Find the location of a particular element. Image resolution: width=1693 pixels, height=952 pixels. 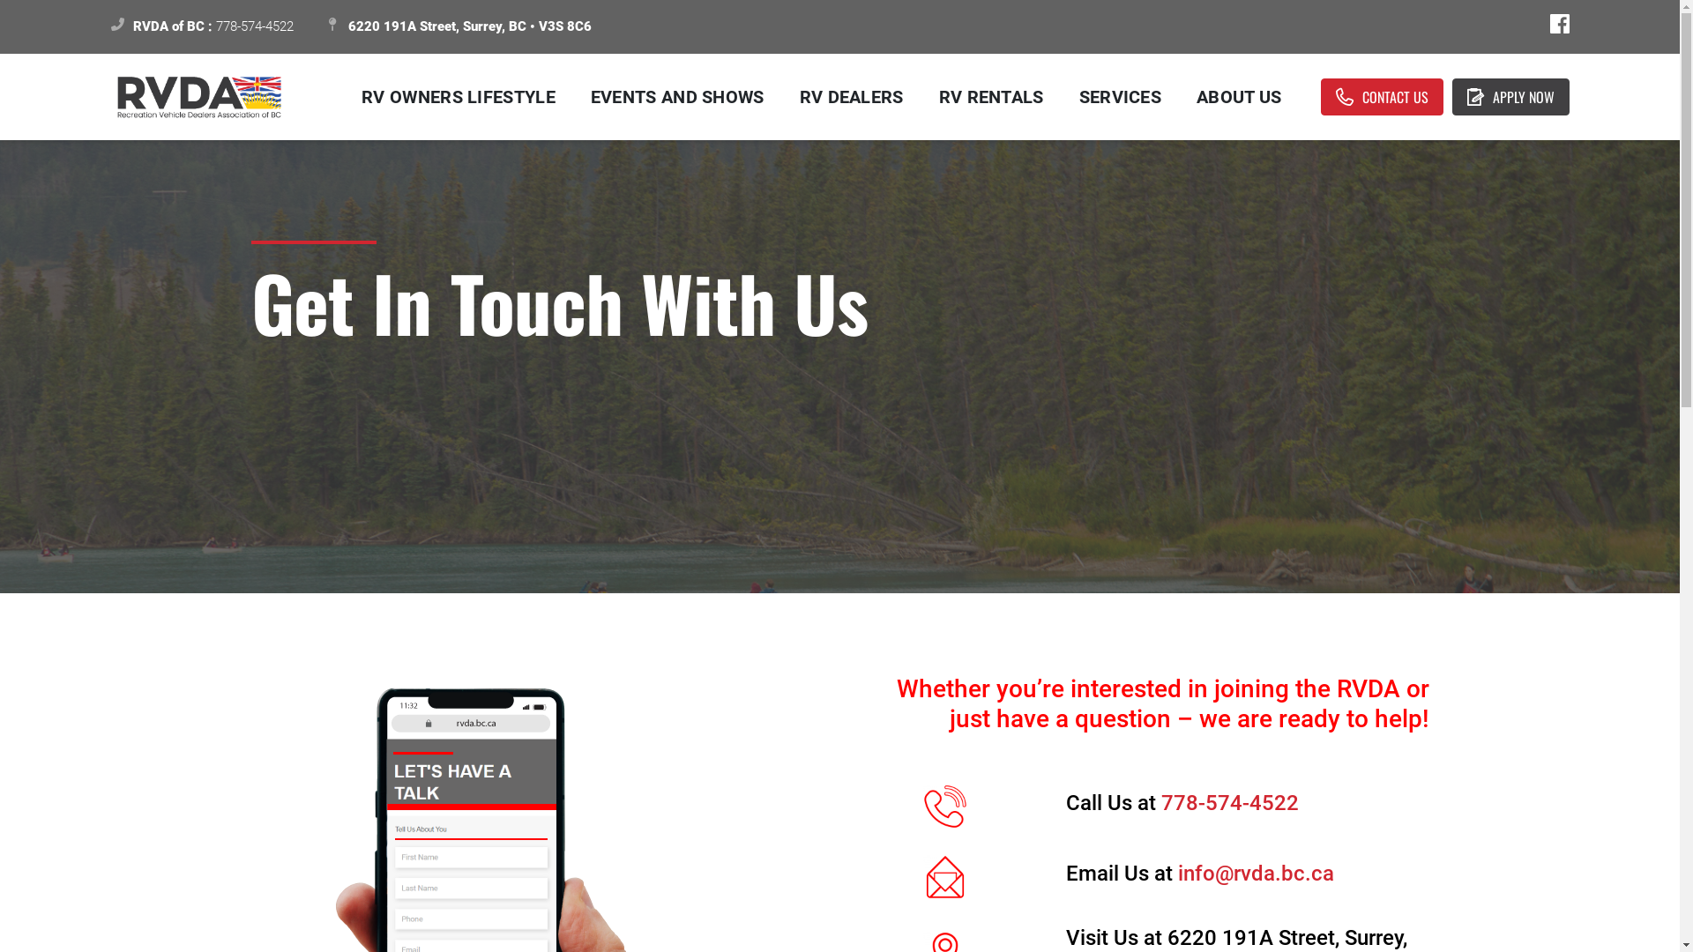

778-574-4522 is located at coordinates (1230, 803).